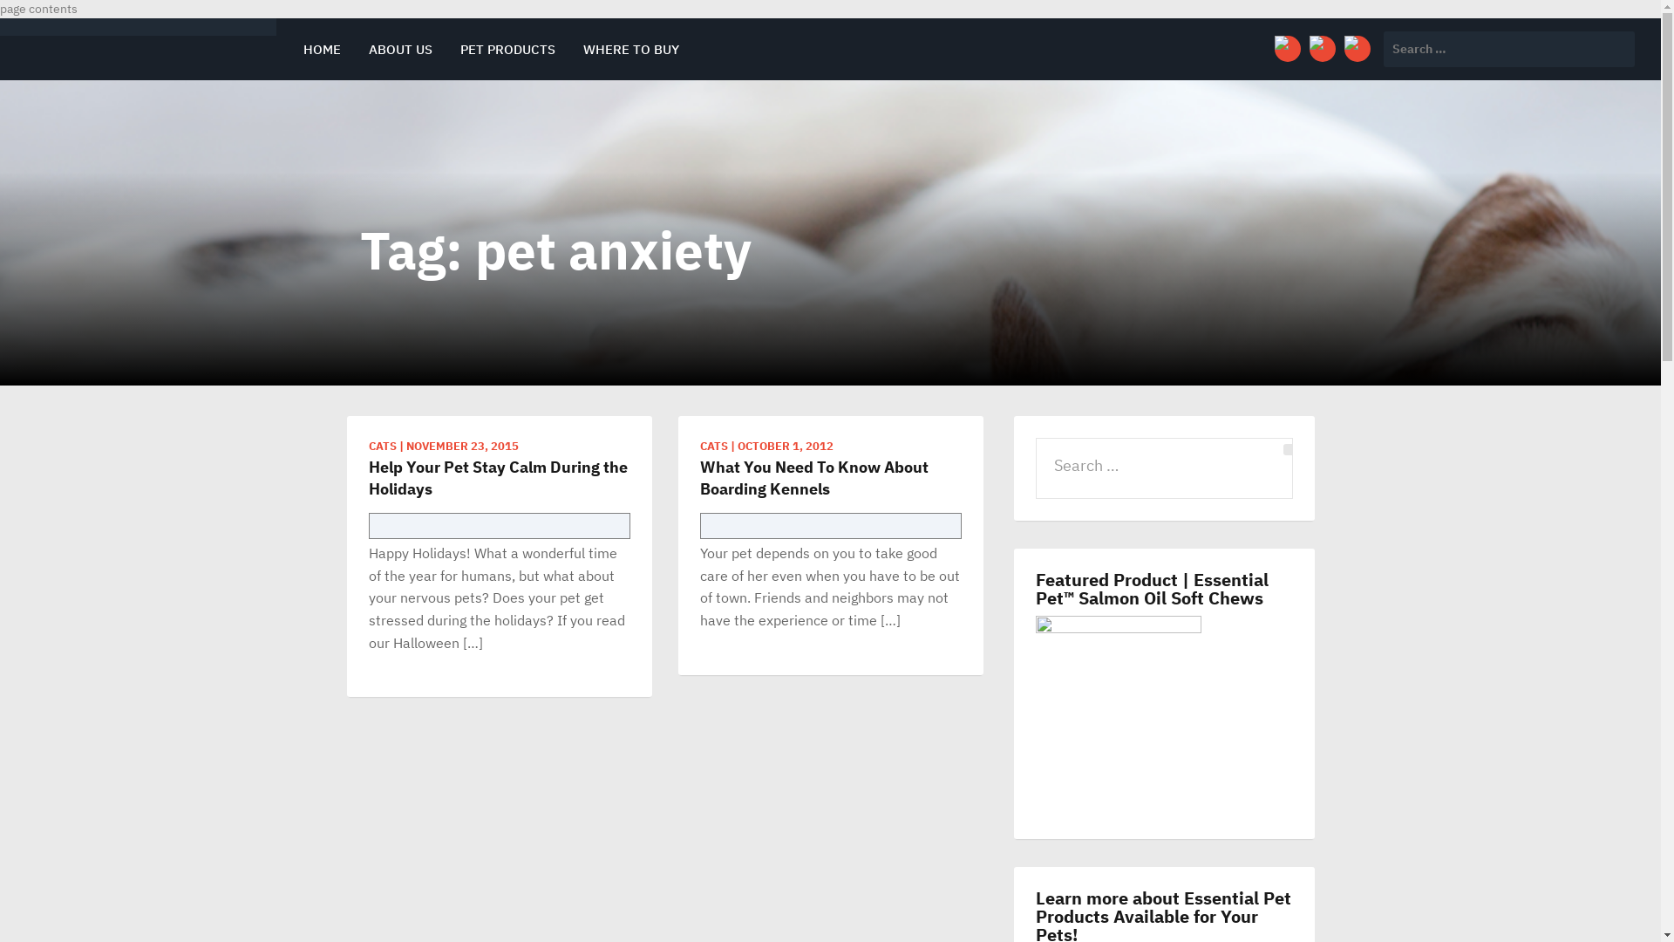 The image size is (1674, 942). I want to click on PET PRODUCTS, so click(507, 49).